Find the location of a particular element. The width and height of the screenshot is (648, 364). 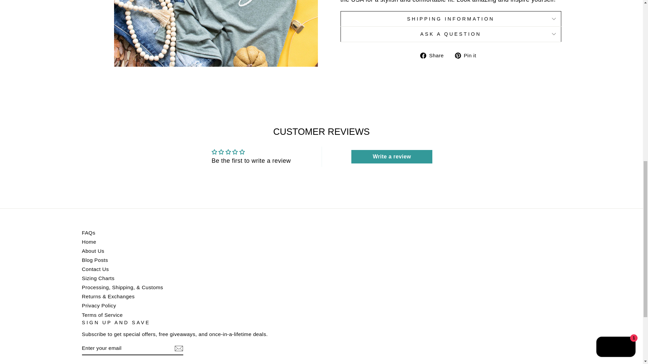

Pin on Pinterest is located at coordinates (468, 55).